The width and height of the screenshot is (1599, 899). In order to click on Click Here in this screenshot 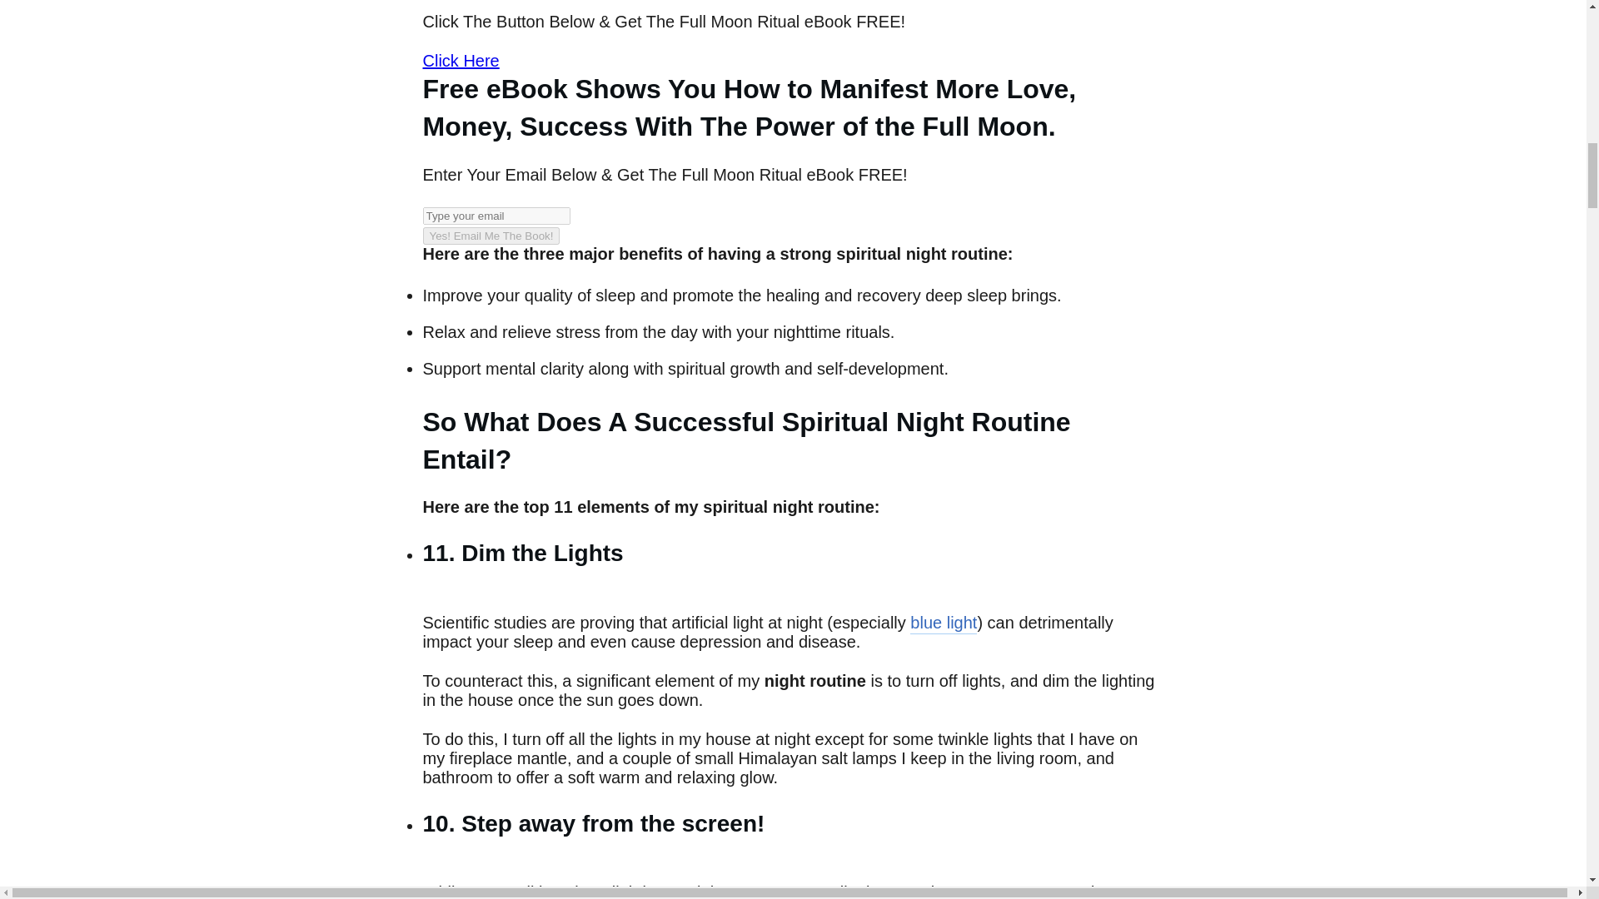, I will do `click(461, 60)`.